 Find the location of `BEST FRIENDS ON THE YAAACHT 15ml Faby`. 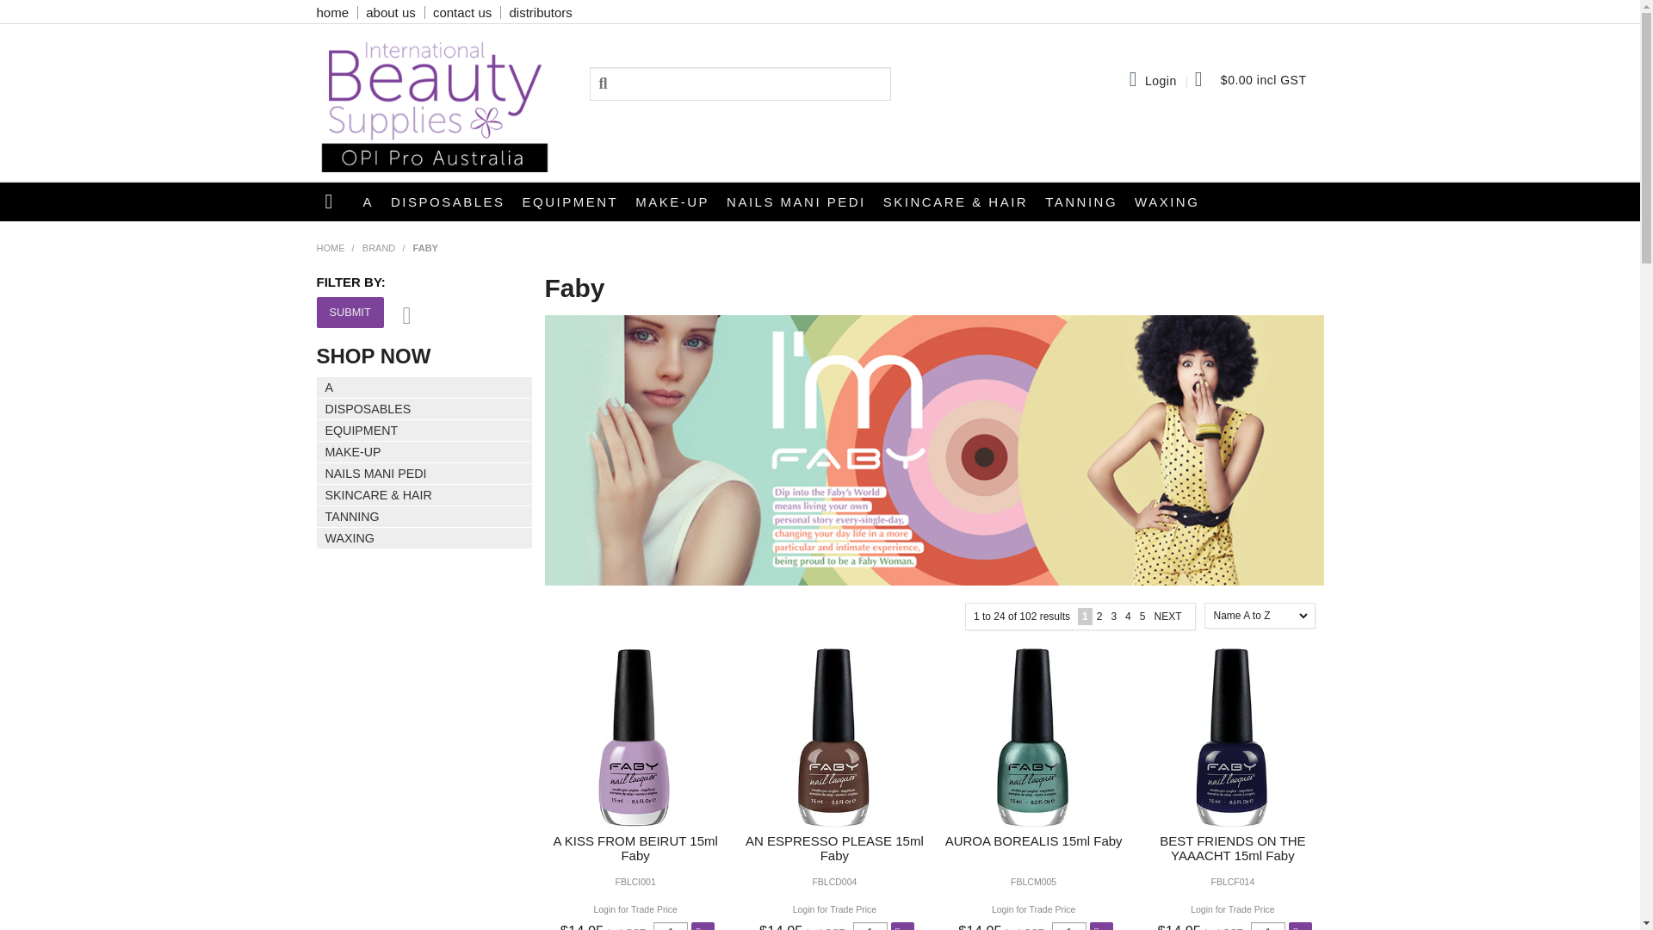

BEST FRIENDS ON THE YAAACHT 15ml Faby is located at coordinates (1231, 737).